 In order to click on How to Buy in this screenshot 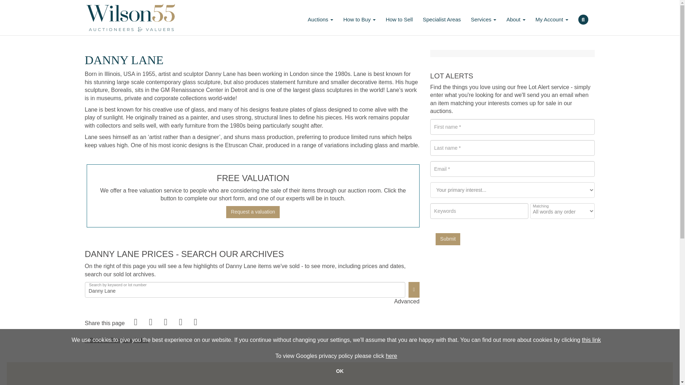, I will do `click(360, 17)`.